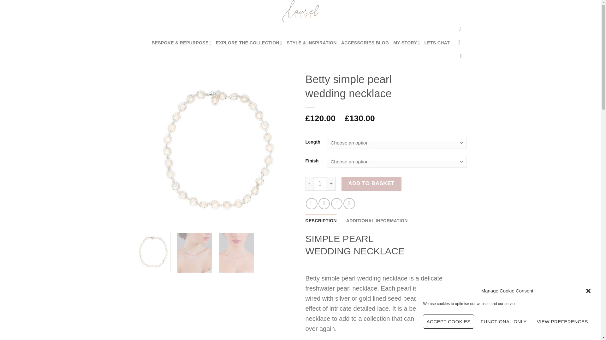  Describe the element at coordinates (437, 43) in the screenshot. I see `LETS CHAT` at that location.